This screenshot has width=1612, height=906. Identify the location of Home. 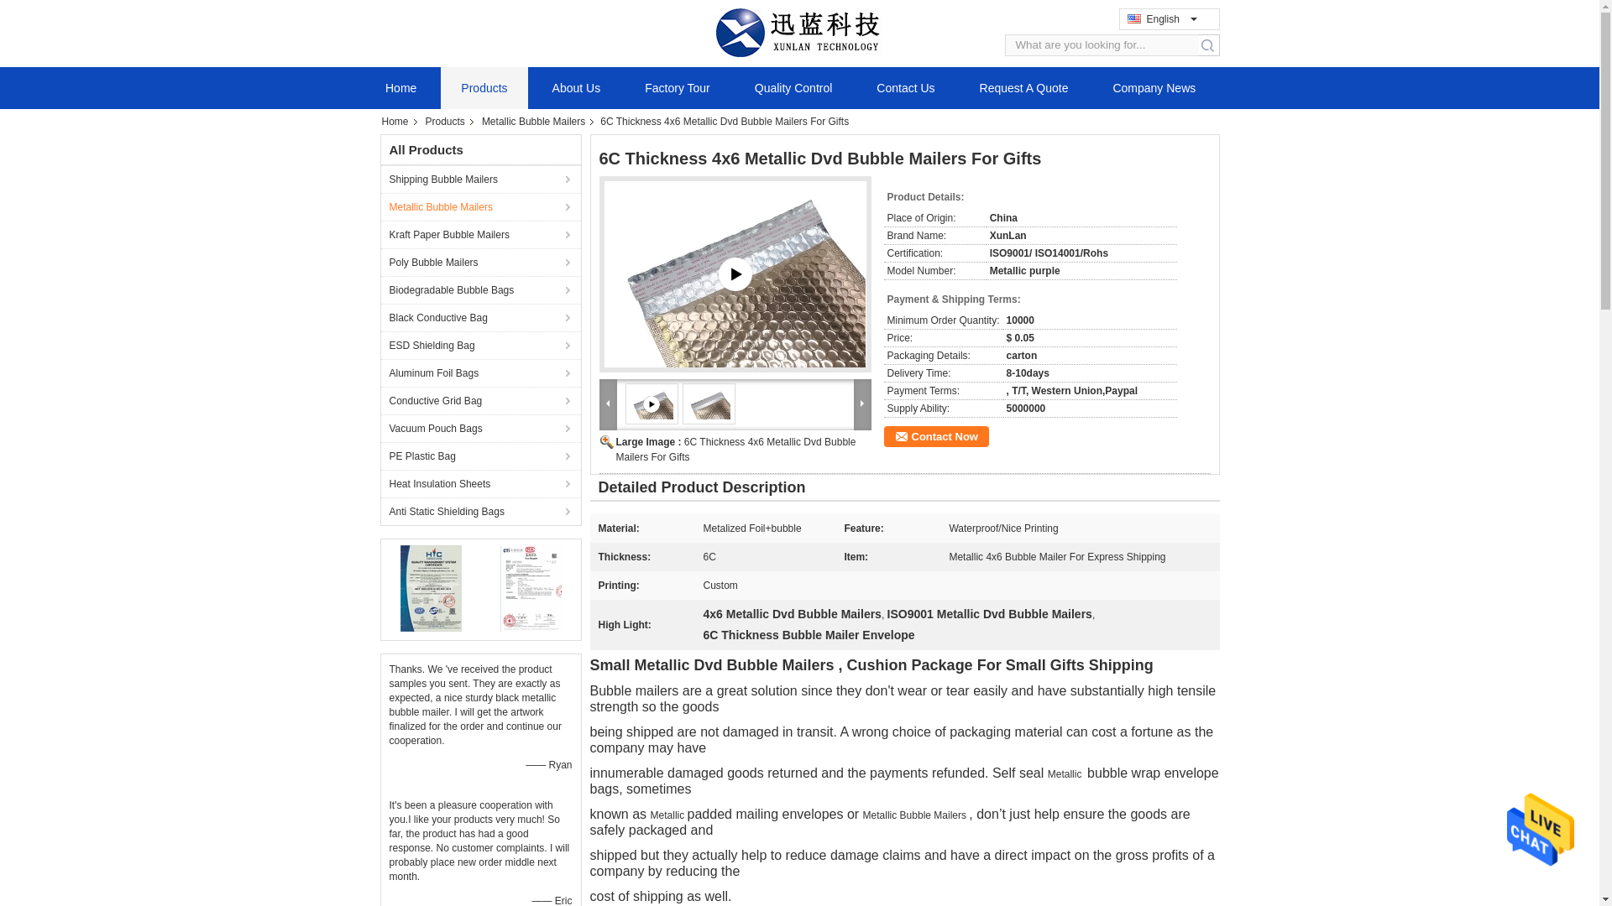
(401, 87).